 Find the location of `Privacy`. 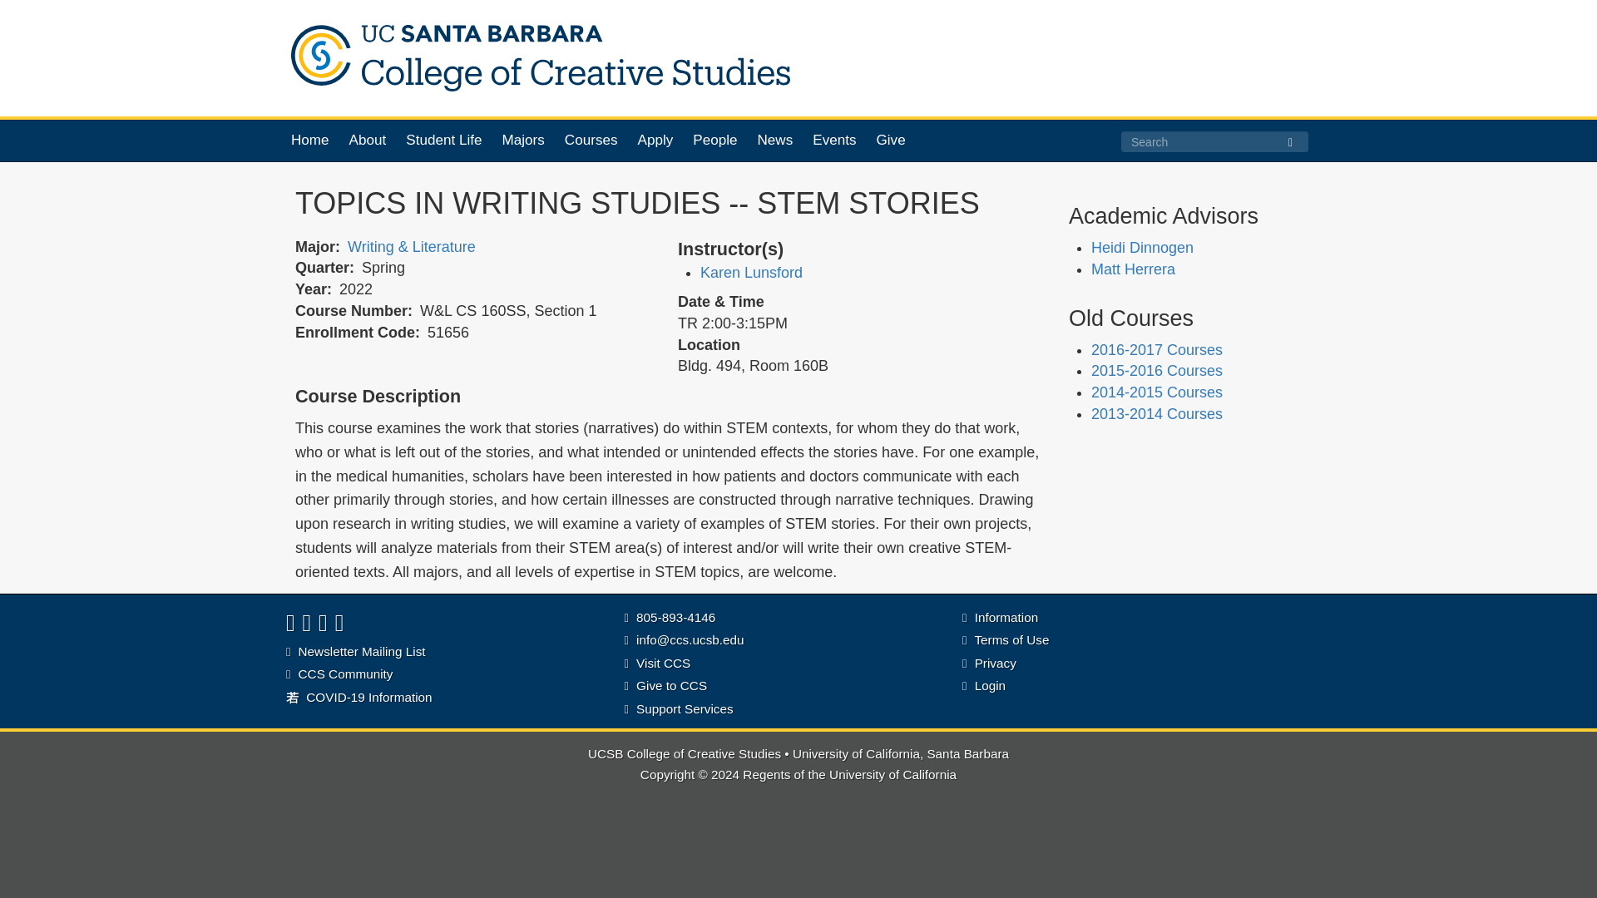

Privacy is located at coordinates (989, 663).